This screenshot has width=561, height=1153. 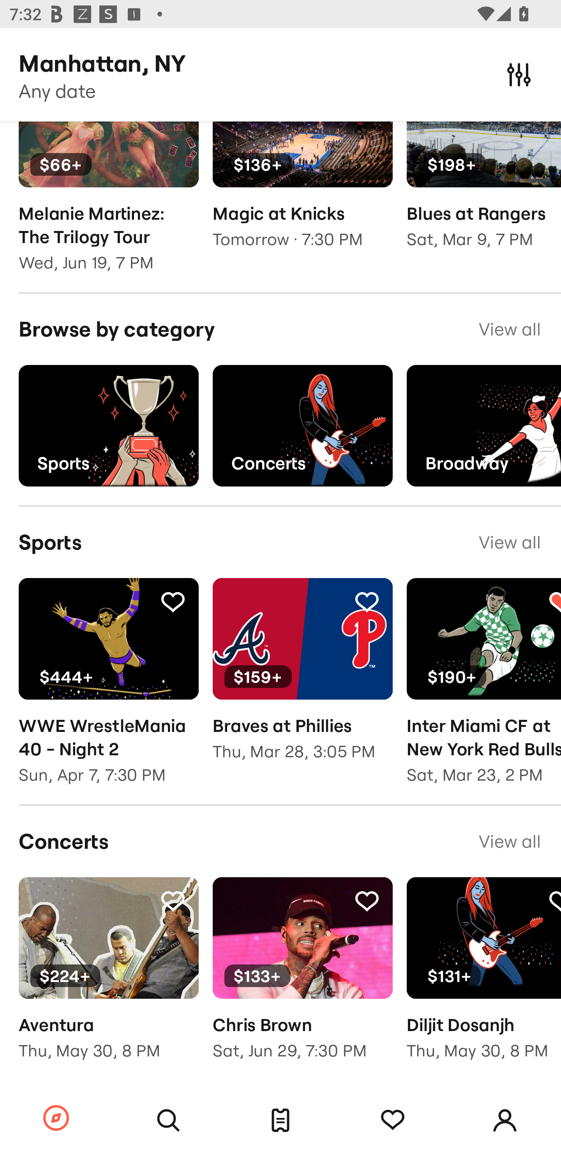 I want to click on Tracking $133+ Chris Brown Sat, Jun 29, 7:30 PM, so click(x=302, y=978).